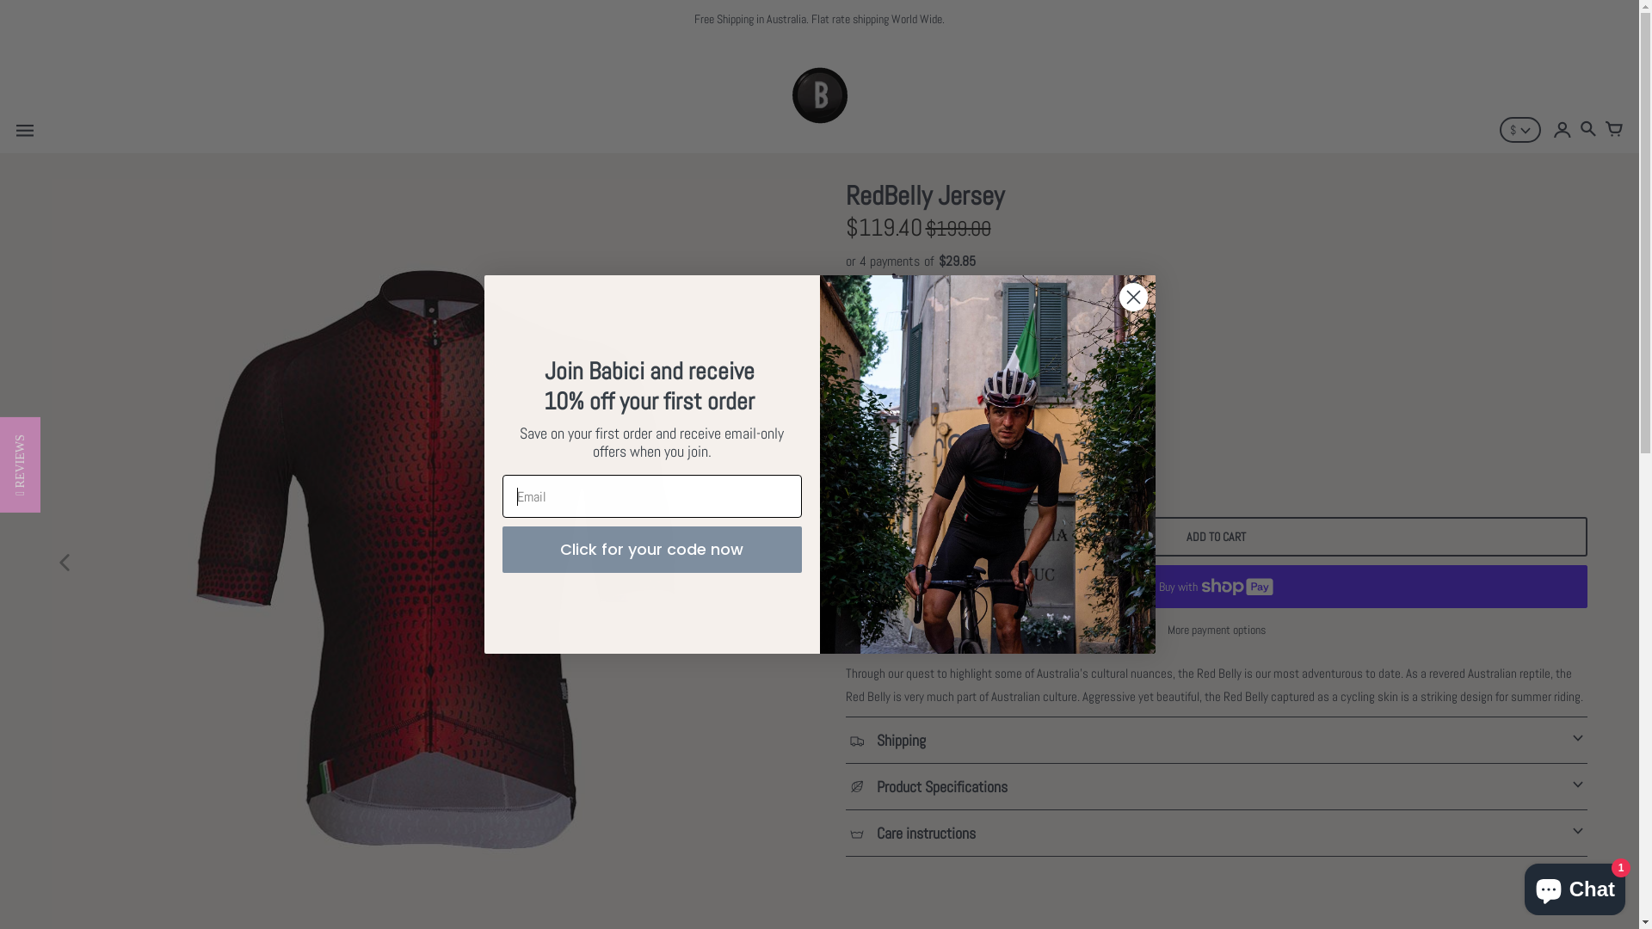 This screenshot has width=1652, height=929. I want to click on $, so click(1520, 131).